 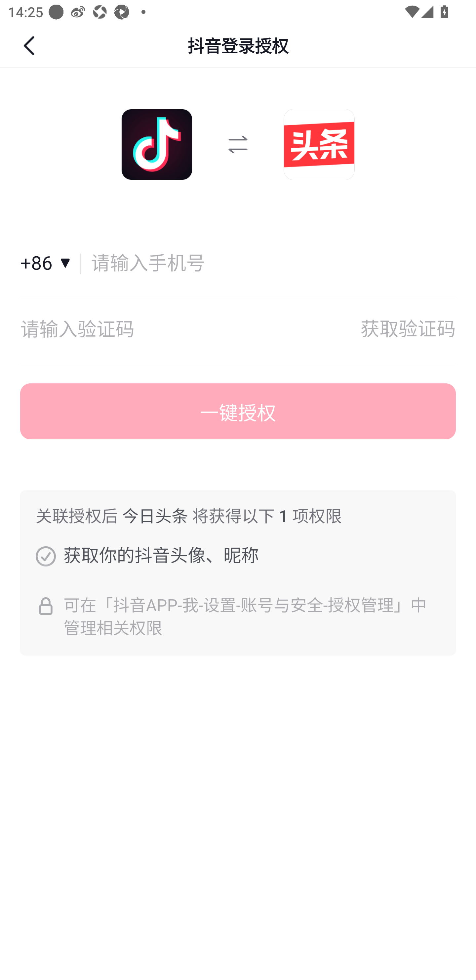 What do you see at coordinates (30, 46) in the screenshot?
I see `返回` at bounding box center [30, 46].